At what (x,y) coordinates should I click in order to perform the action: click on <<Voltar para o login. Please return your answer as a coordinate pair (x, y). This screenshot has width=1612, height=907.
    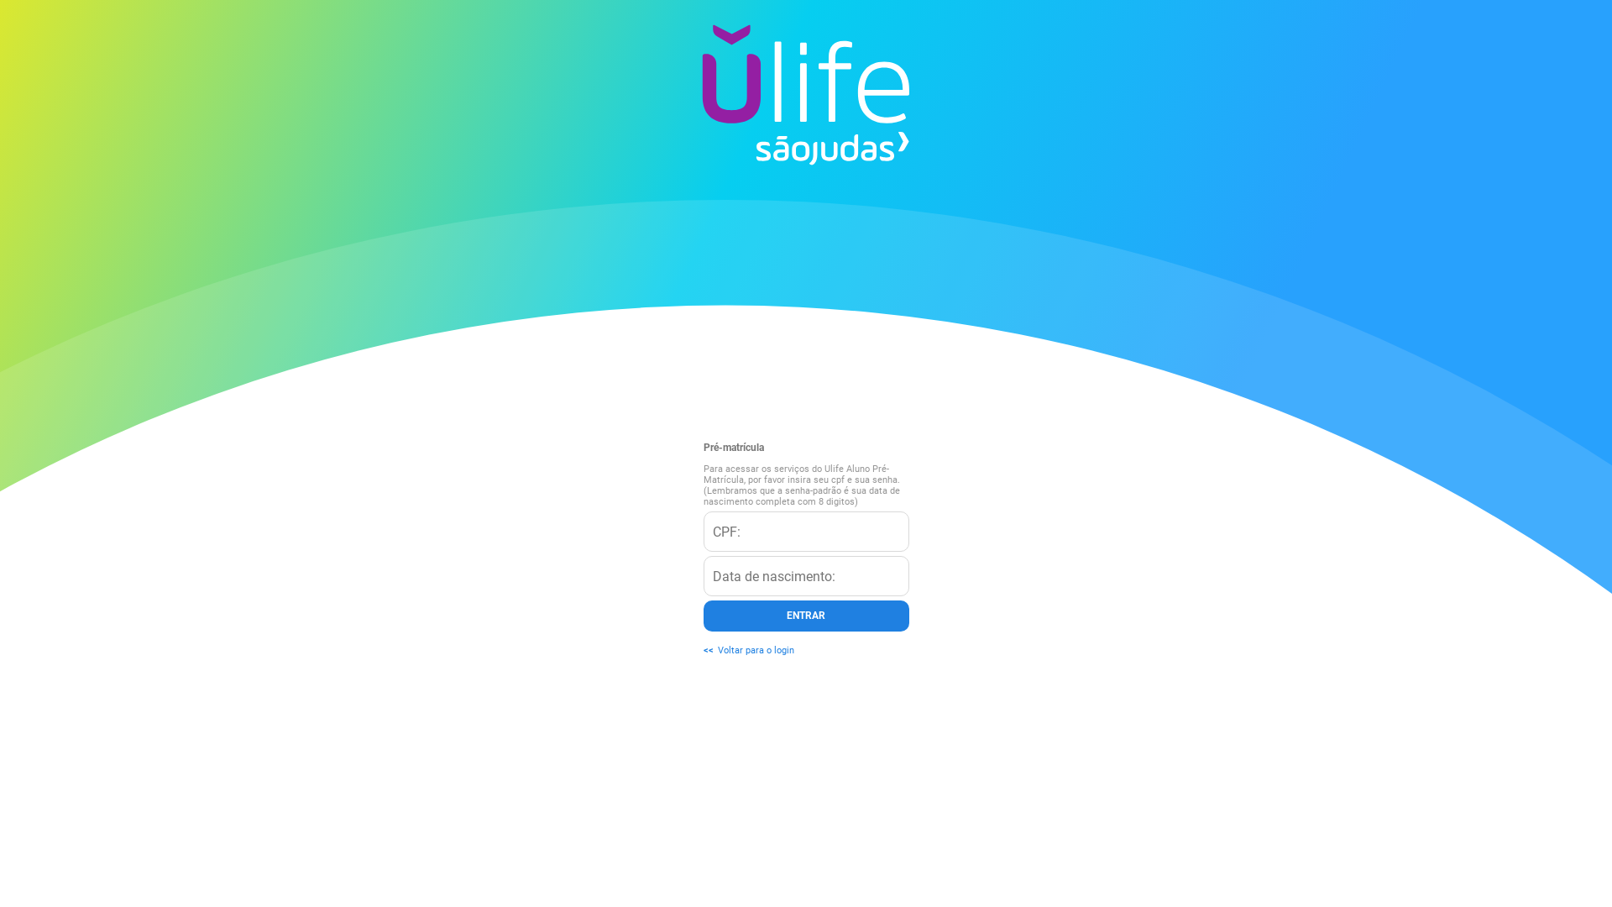
    Looking at the image, I should click on (749, 650).